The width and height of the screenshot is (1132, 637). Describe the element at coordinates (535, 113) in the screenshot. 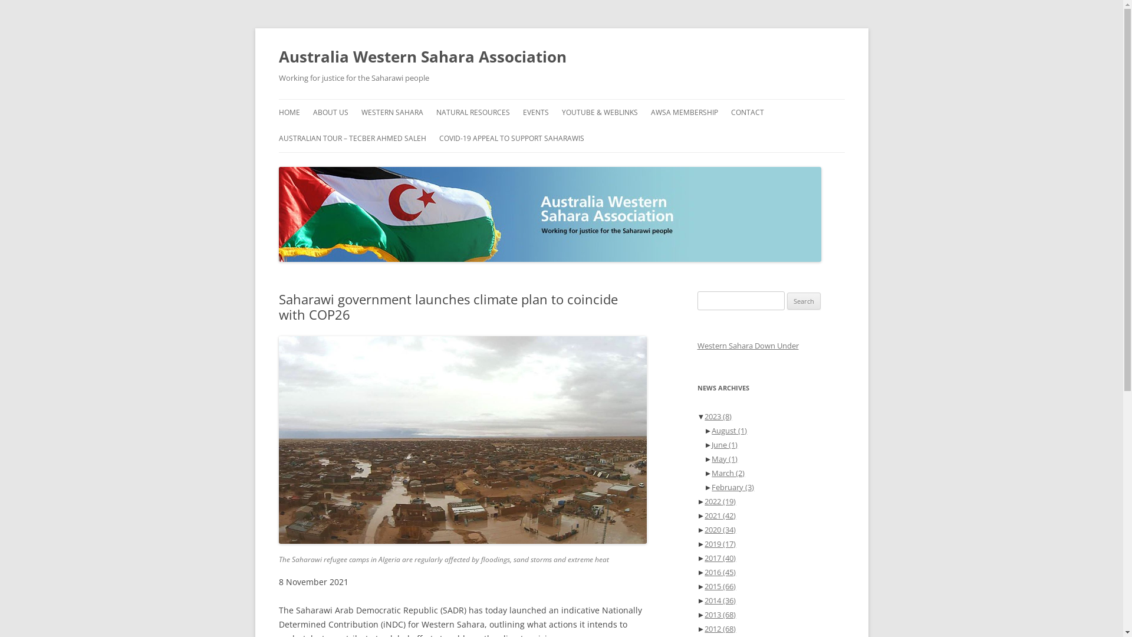

I see `EVENTS` at that location.